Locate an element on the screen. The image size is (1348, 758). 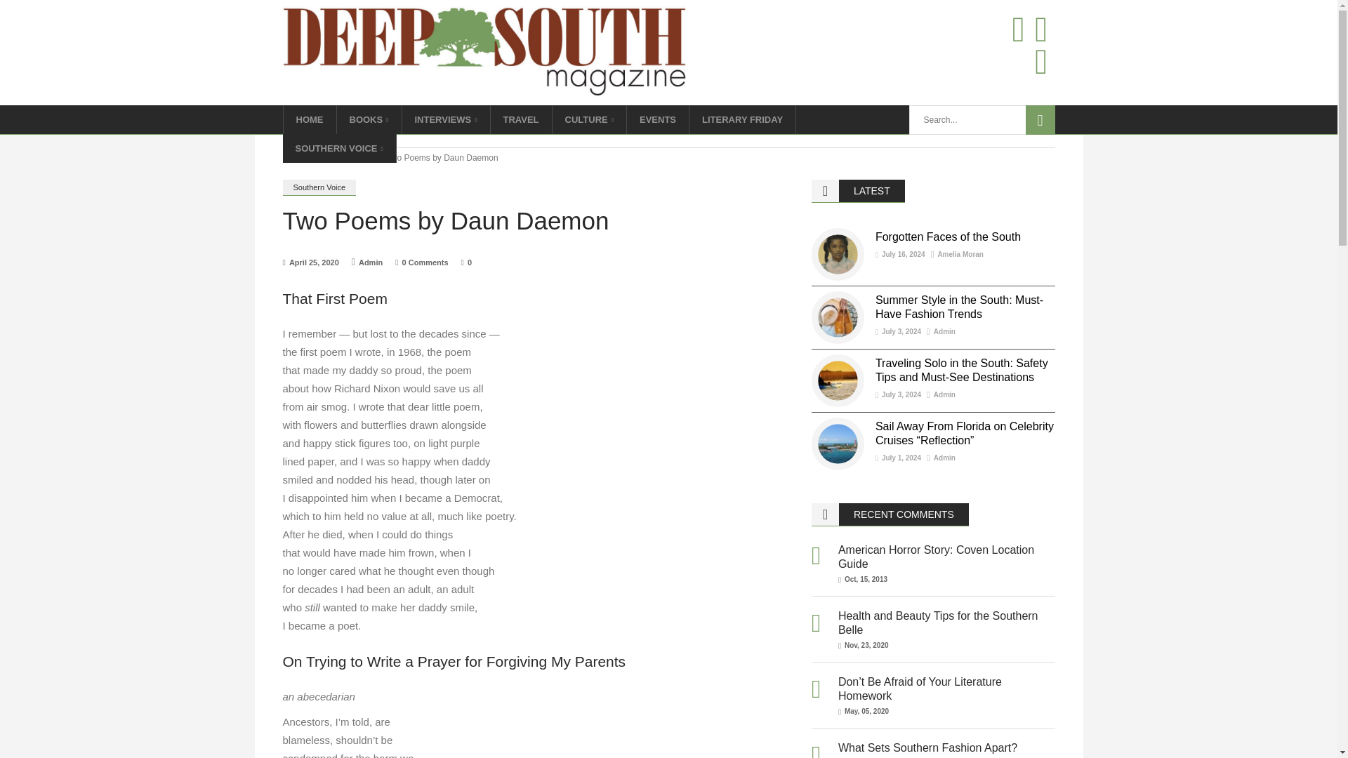
CULTURE is located at coordinates (590, 119).